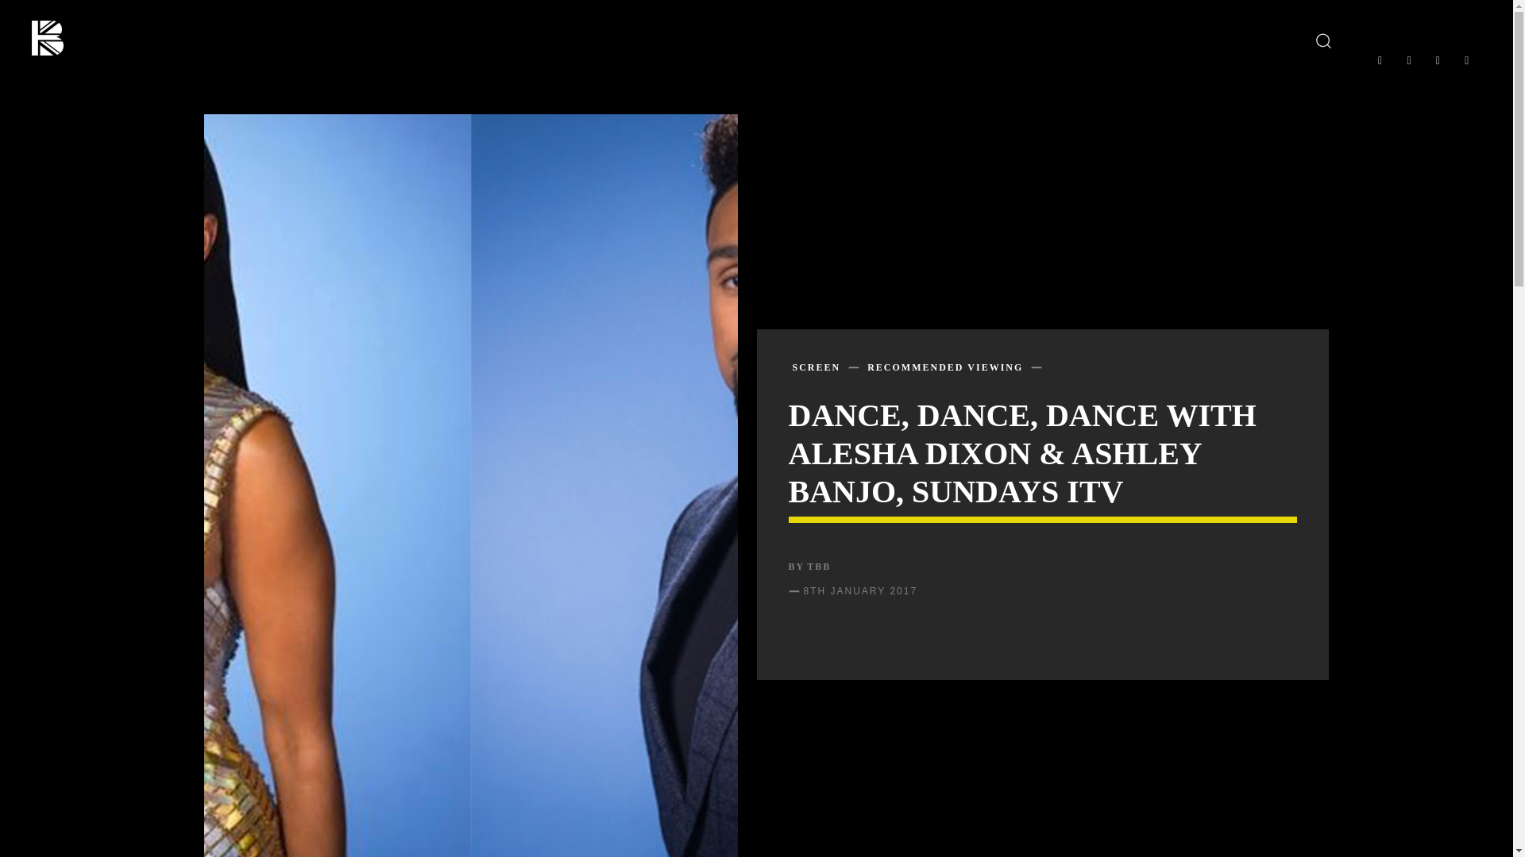 The image size is (1525, 857). What do you see at coordinates (945, 367) in the screenshot?
I see `RECOMMENDED VIEWING` at bounding box center [945, 367].